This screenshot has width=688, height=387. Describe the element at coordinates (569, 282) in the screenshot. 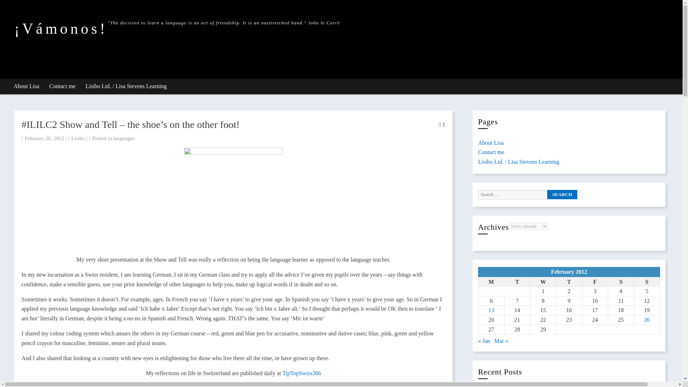

I see `Thursday` at that location.